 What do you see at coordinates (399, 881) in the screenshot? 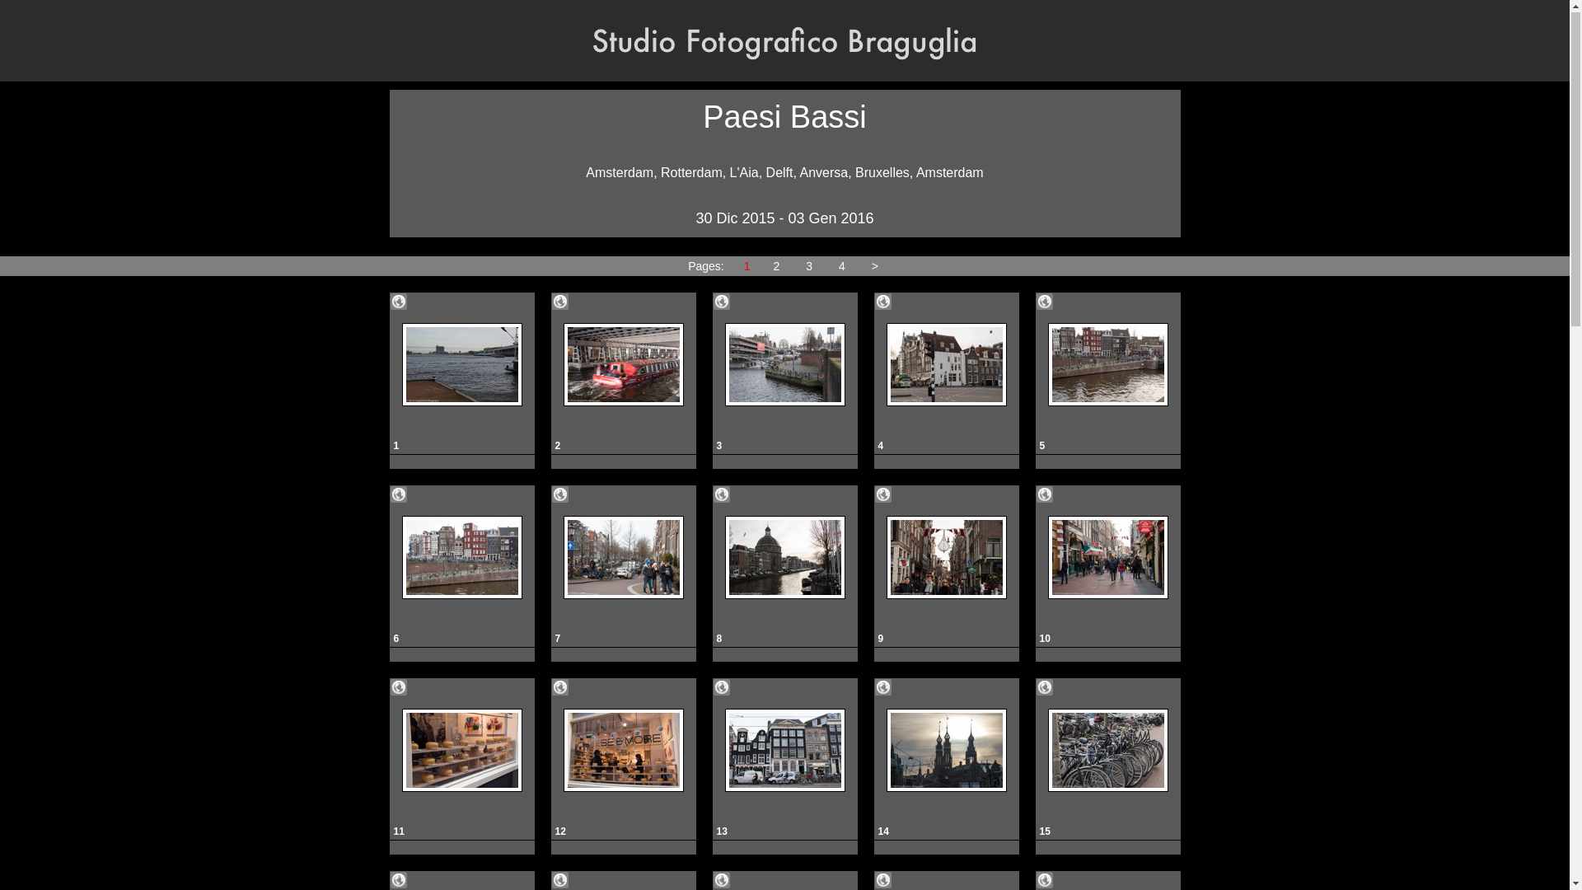
I see `View Location on Google Maps` at bounding box center [399, 881].